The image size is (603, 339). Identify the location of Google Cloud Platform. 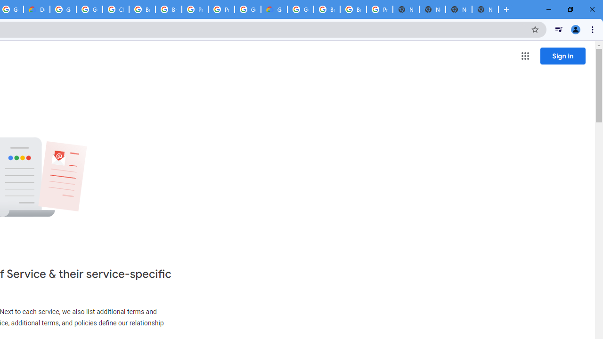
(248, 9).